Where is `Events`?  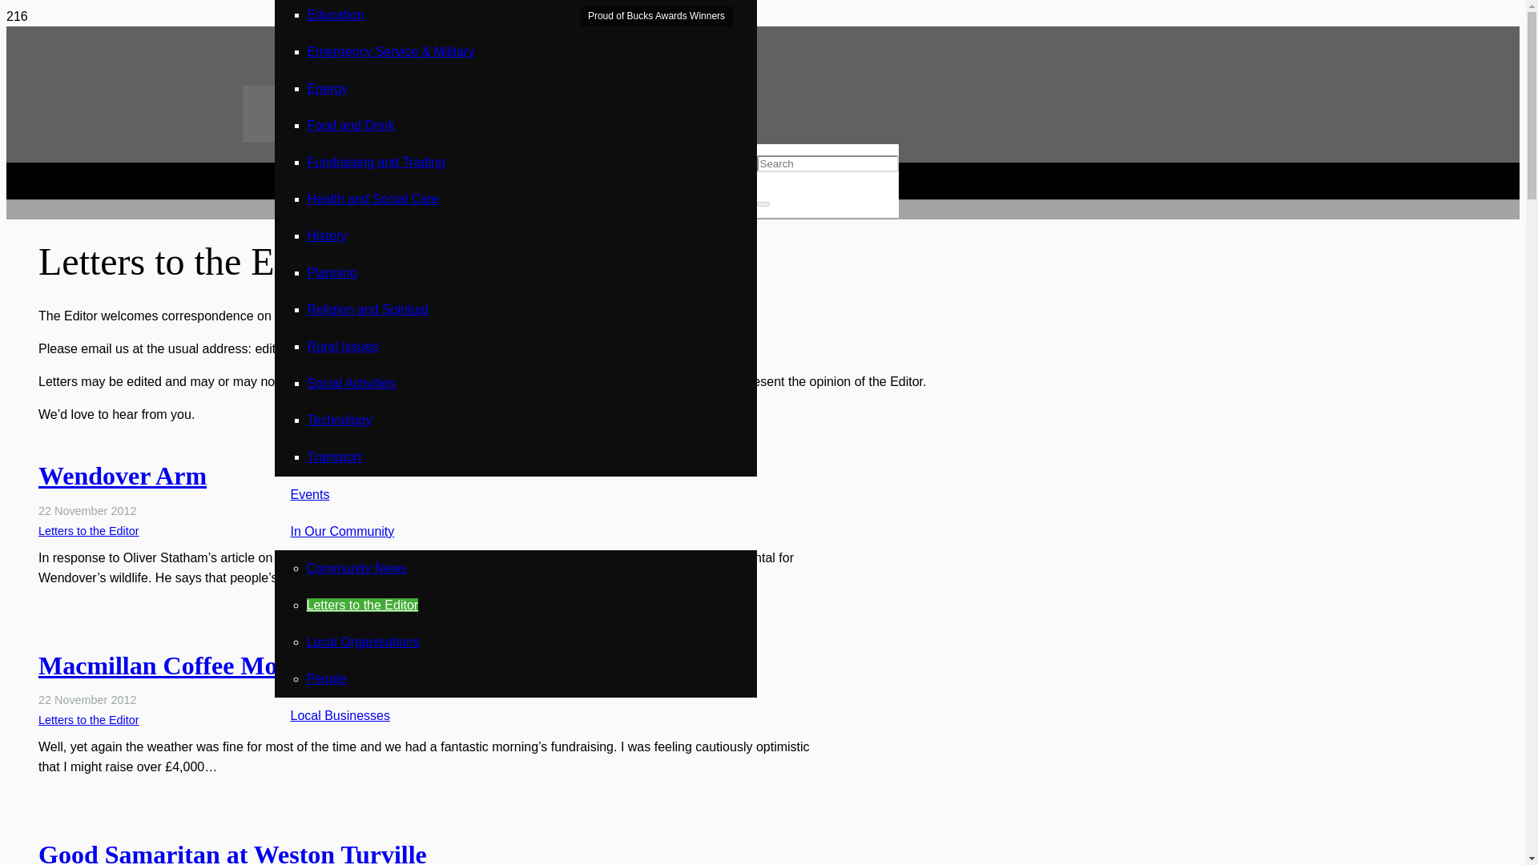
Events is located at coordinates (309, 495).